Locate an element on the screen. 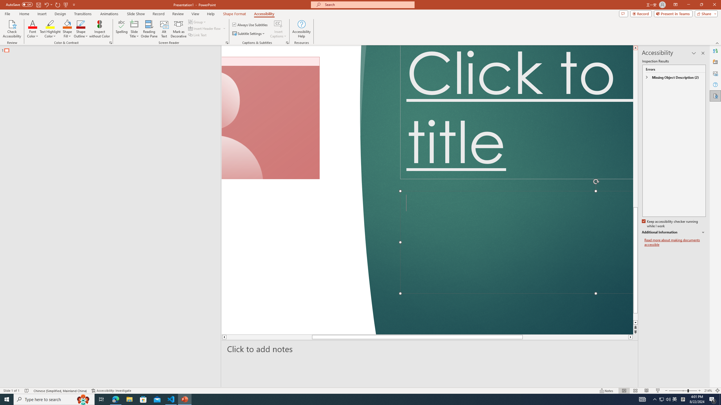  Screen Reader is located at coordinates (227, 43).